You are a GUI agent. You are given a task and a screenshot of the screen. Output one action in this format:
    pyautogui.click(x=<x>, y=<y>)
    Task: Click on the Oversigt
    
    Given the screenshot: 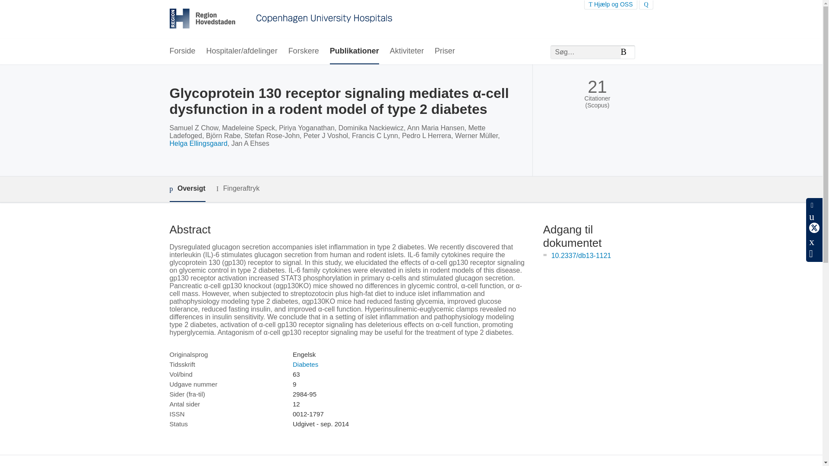 What is the action you would take?
    pyautogui.click(x=187, y=189)
    